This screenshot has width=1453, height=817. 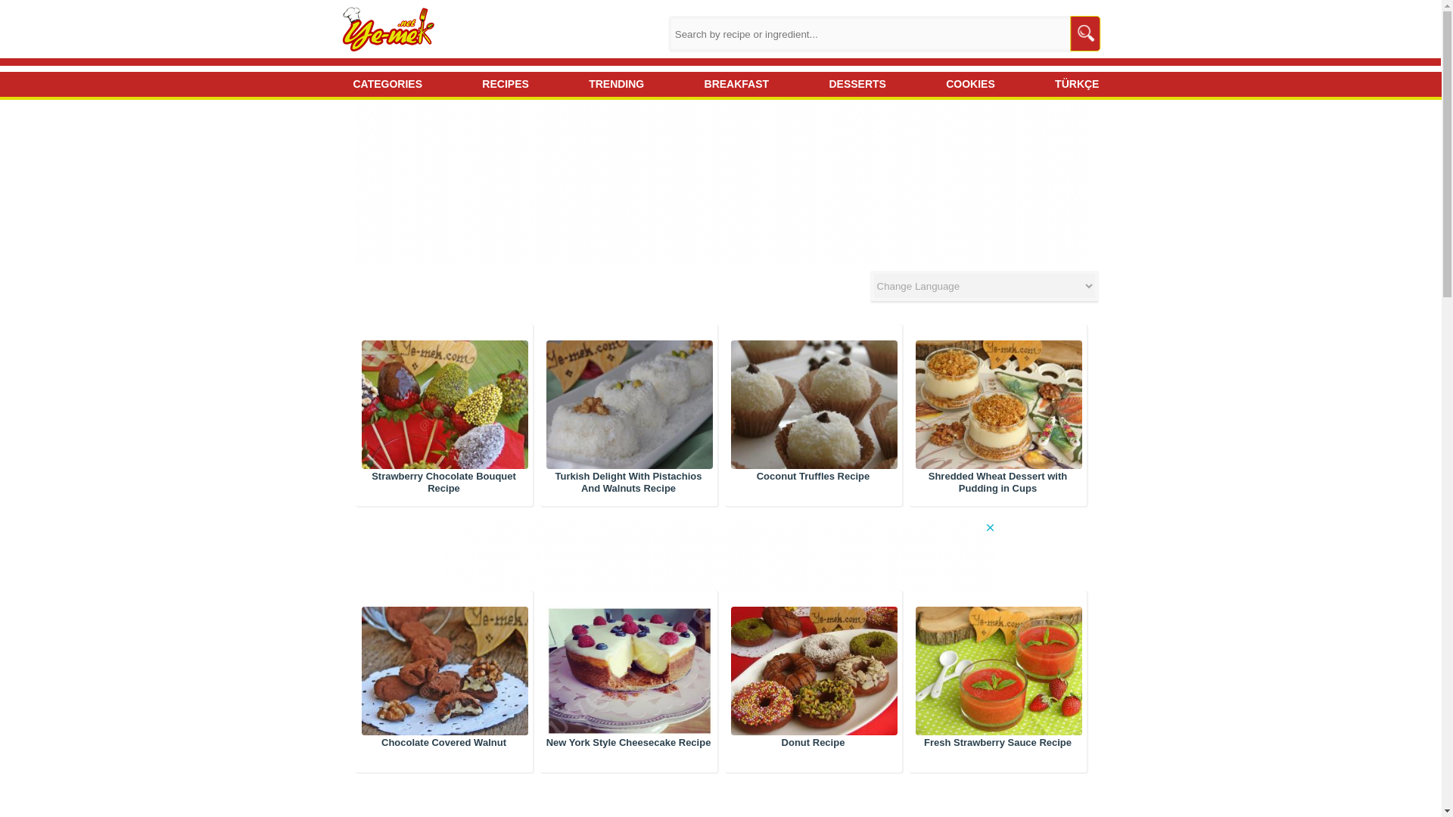 What do you see at coordinates (628, 483) in the screenshot?
I see `Turkish Delight With Pistachios And Walnuts Recipe` at bounding box center [628, 483].